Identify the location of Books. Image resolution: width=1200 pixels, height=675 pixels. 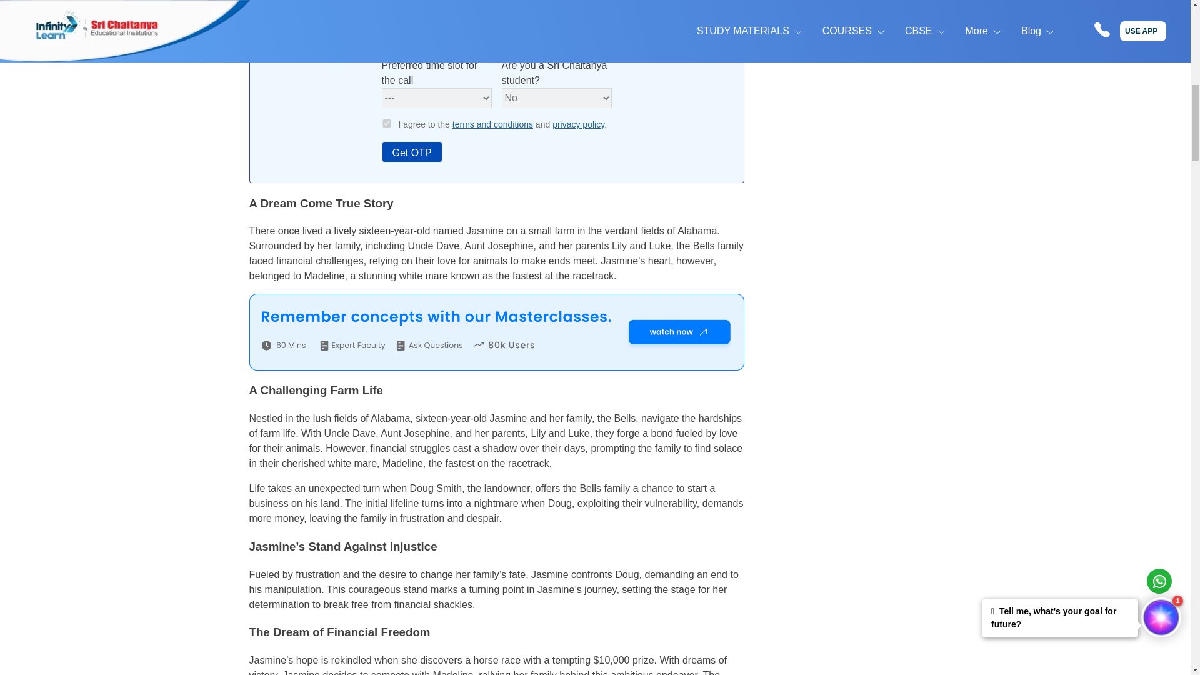
(1104, 162).